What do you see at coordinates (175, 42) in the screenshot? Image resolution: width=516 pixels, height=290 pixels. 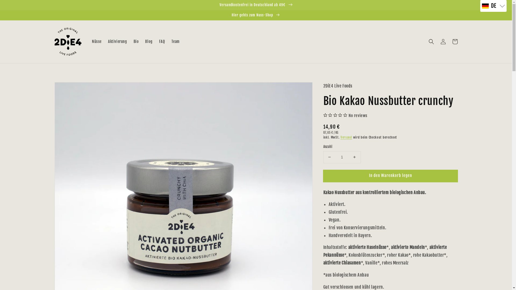 I see `Team` at bounding box center [175, 42].